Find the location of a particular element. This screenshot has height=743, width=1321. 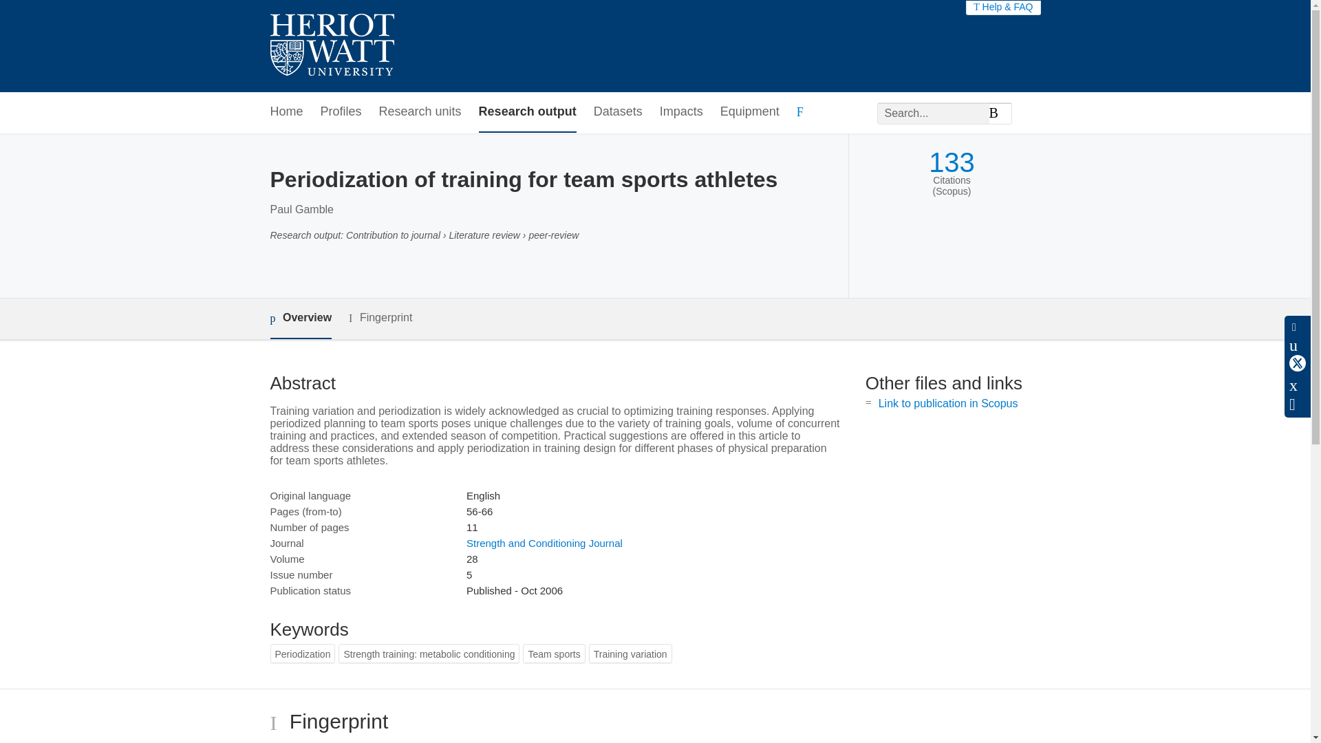

Datasets is located at coordinates (618, 112).